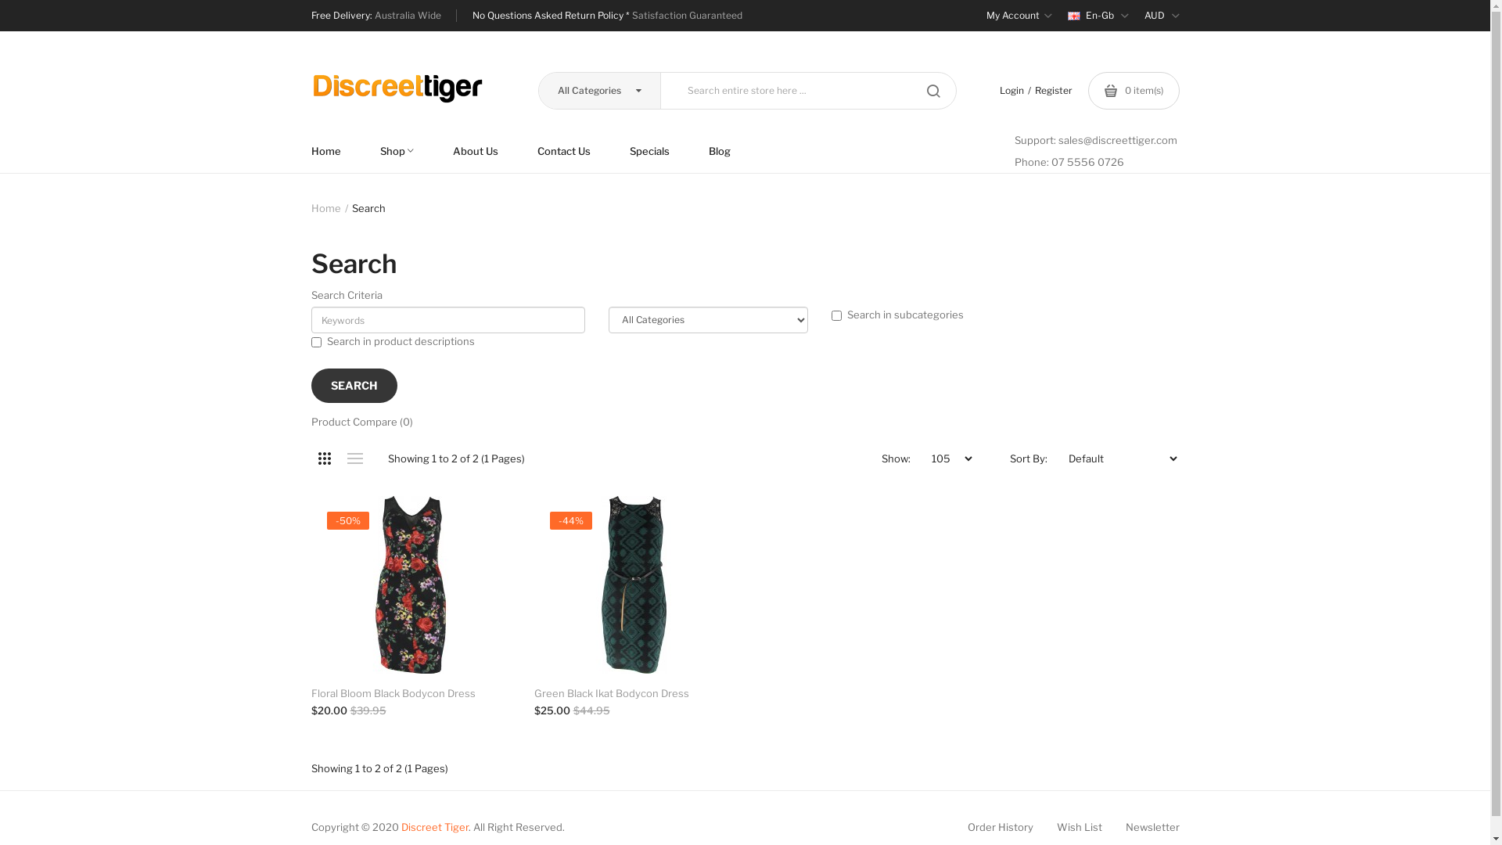  I want to click on Home, so click(326, 208).